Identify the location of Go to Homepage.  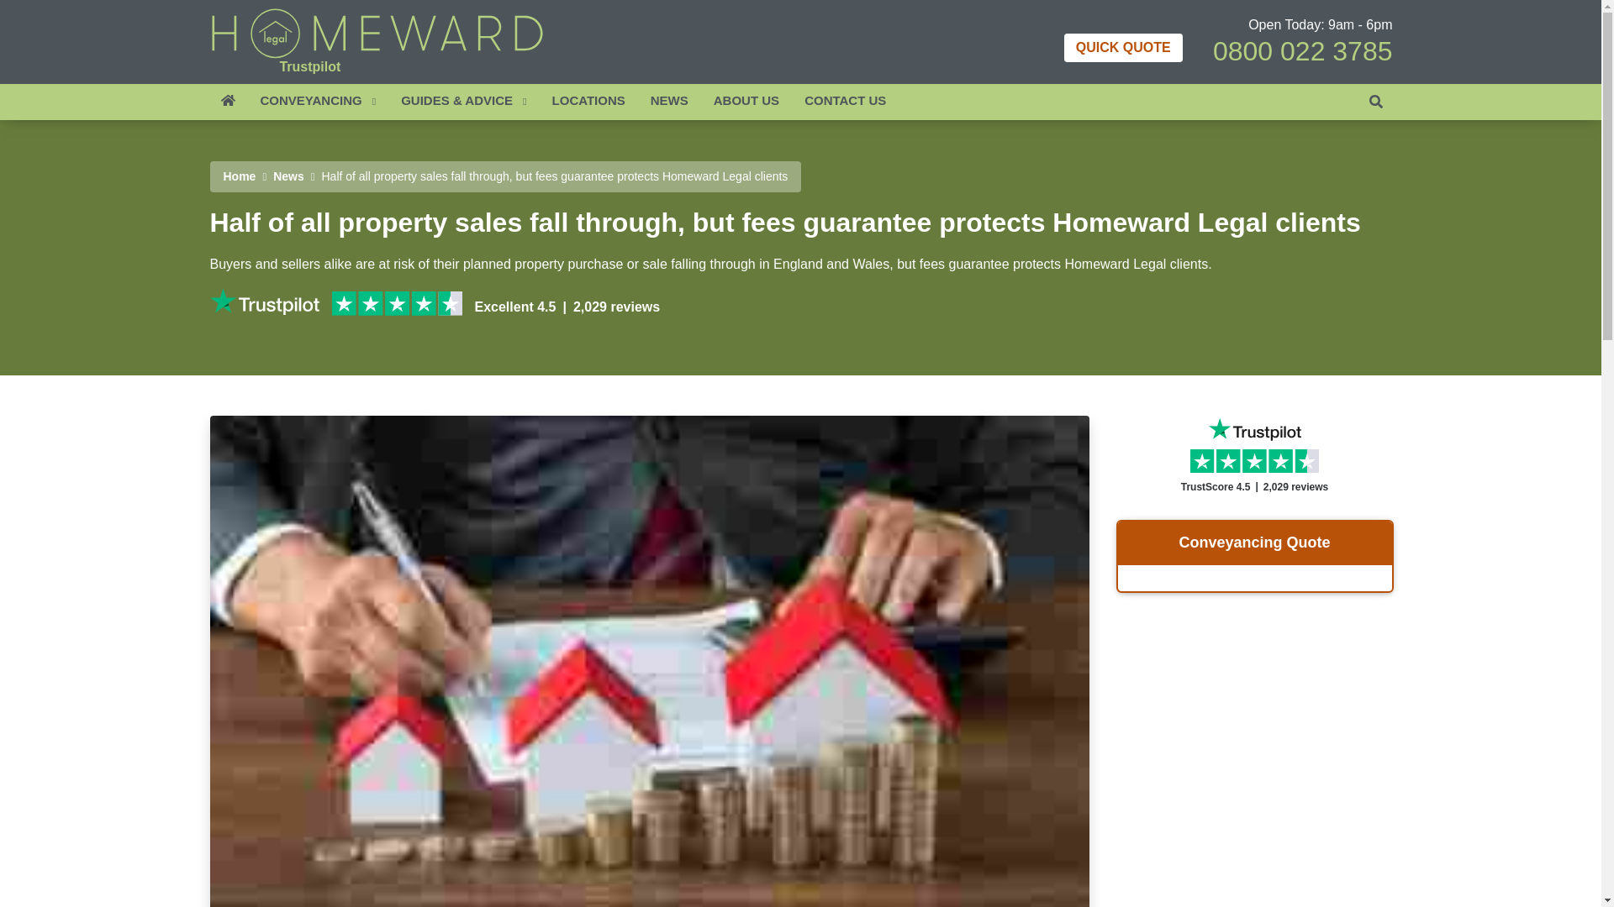
(240, 176).